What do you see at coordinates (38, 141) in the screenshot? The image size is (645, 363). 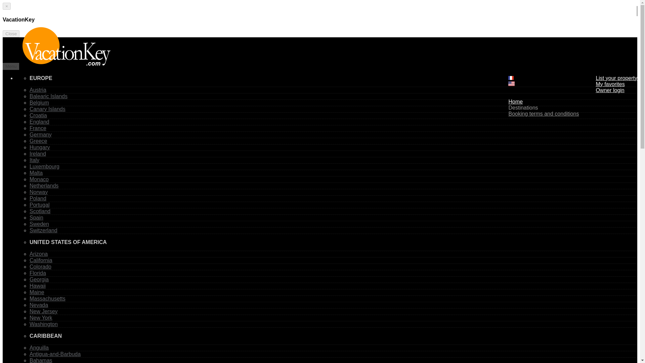 I see `Greece` at bounding box center [38, 141].